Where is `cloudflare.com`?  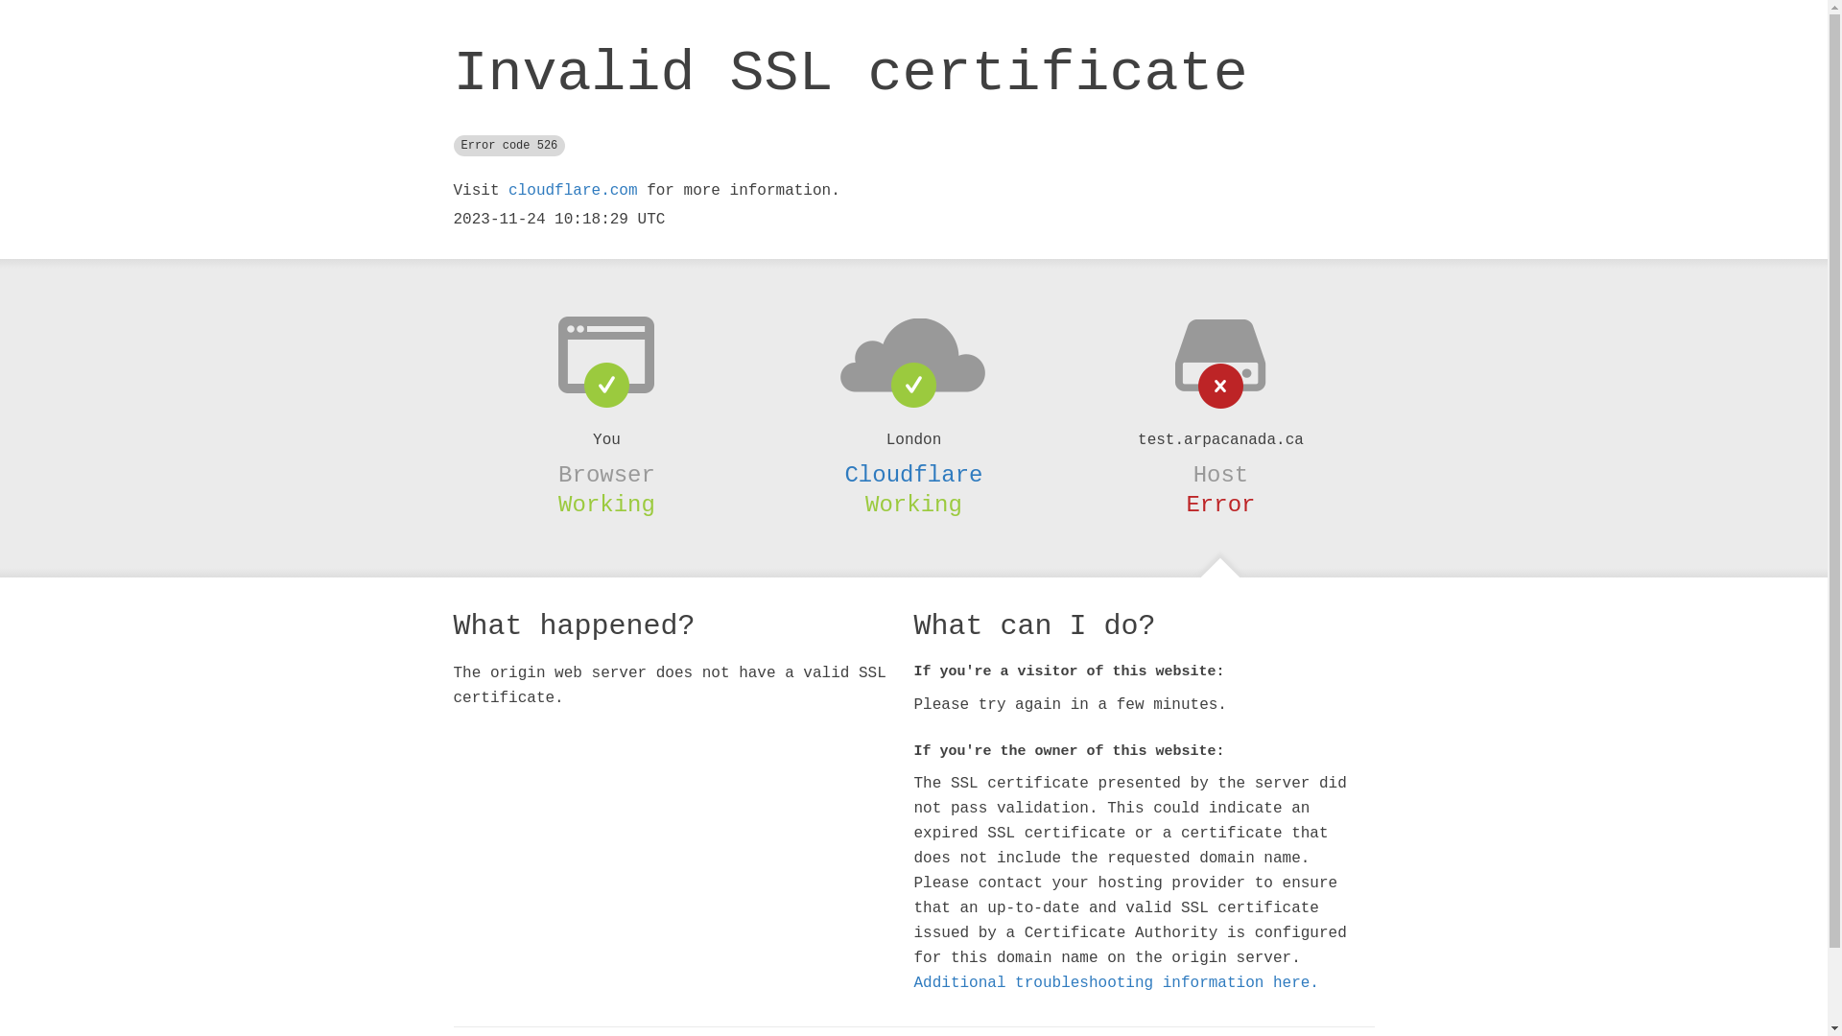 cloudflare.com is located at coordinates (573, 191).